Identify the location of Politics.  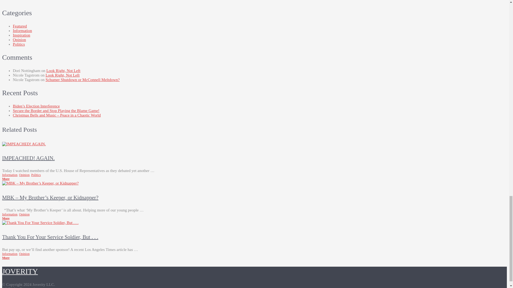
(19, 44).